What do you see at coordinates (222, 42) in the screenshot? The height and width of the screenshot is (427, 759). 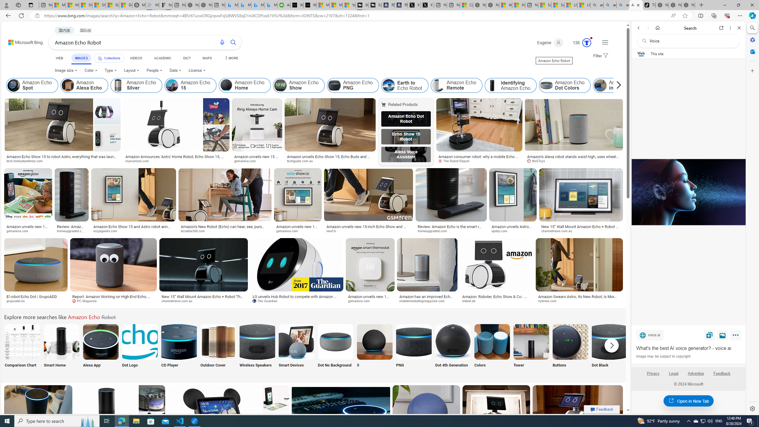 I see `Search using voice` at bounding box center [222, 42].